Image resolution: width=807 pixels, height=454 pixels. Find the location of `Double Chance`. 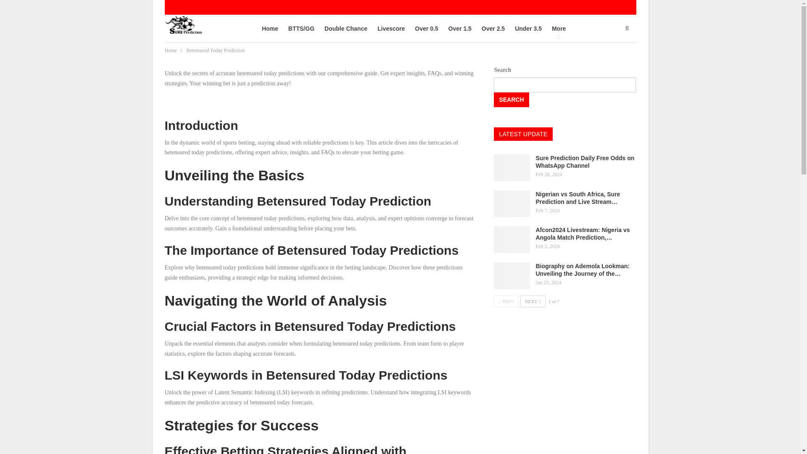

Double Chance is located at coordinates (345, 29).